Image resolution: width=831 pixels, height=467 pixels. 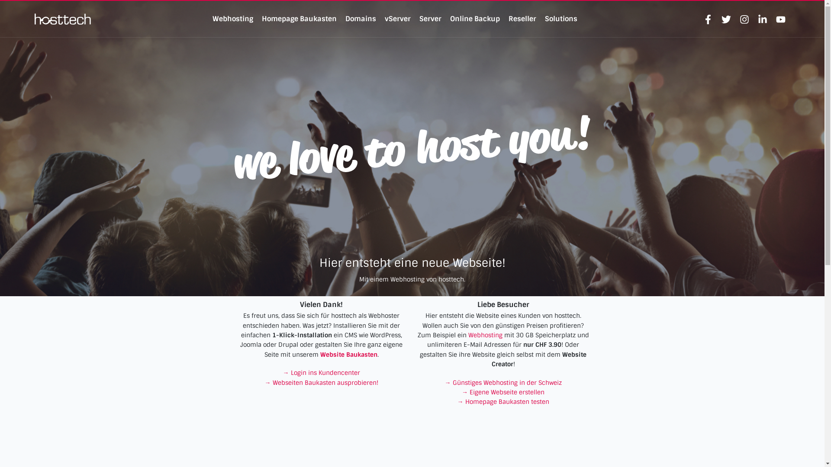 What do you see at coordinates (561, 19) in the screenshot?
I see `Solutions` at bounding box center [561, 19].